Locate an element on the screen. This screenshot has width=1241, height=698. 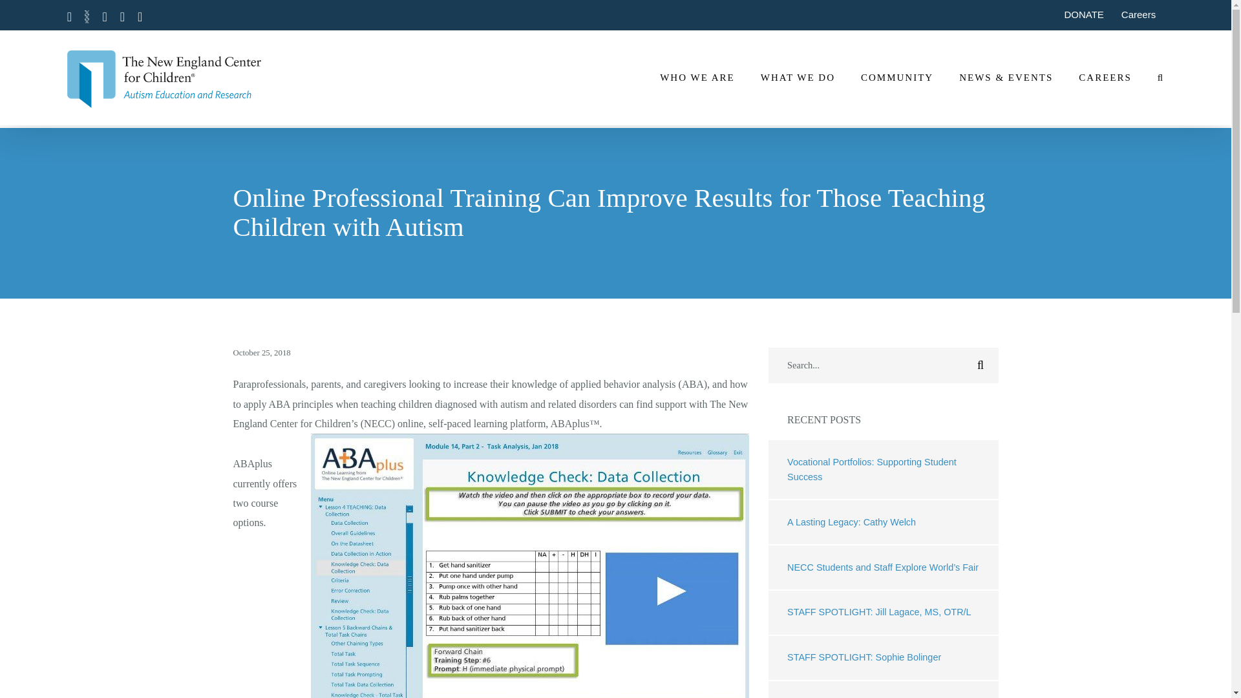
WHAT WE DO is located at coordinates (798, 78).